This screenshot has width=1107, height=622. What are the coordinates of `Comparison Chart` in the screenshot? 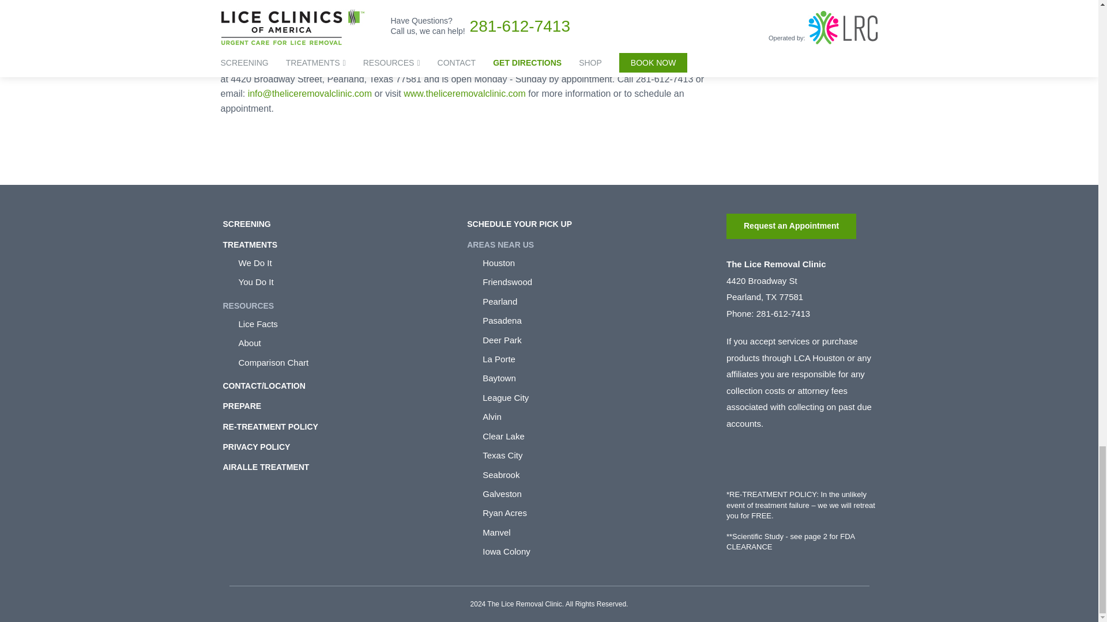 It's located at (345, 362).